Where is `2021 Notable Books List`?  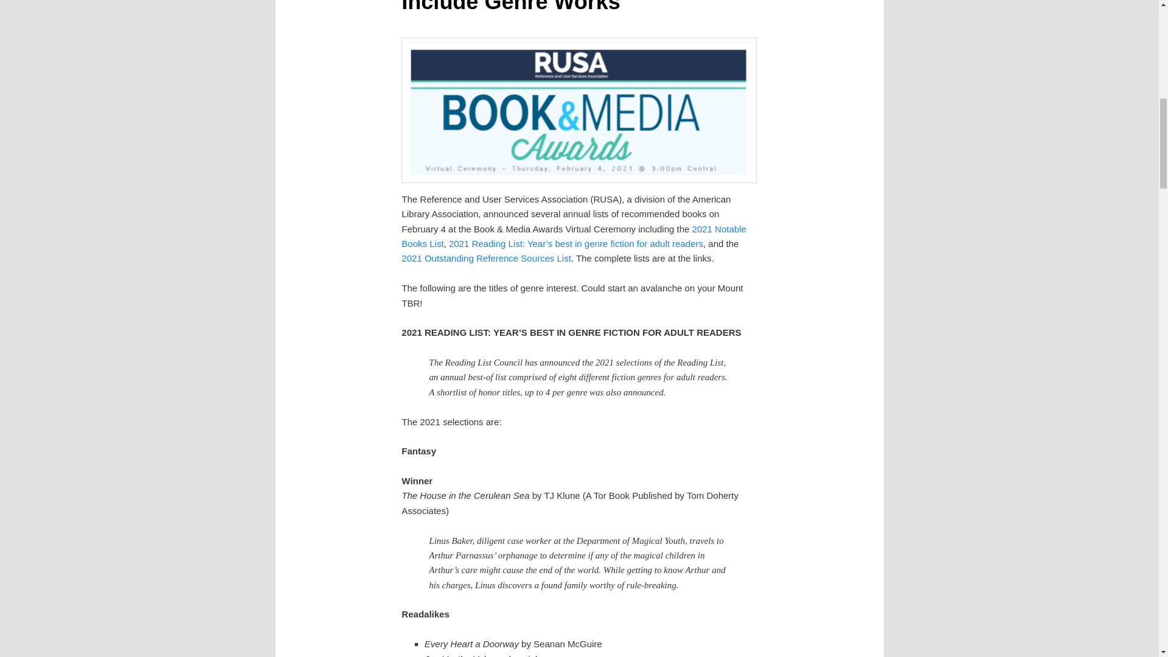 2021 Notable Books List is located at coordinates (574, 236).